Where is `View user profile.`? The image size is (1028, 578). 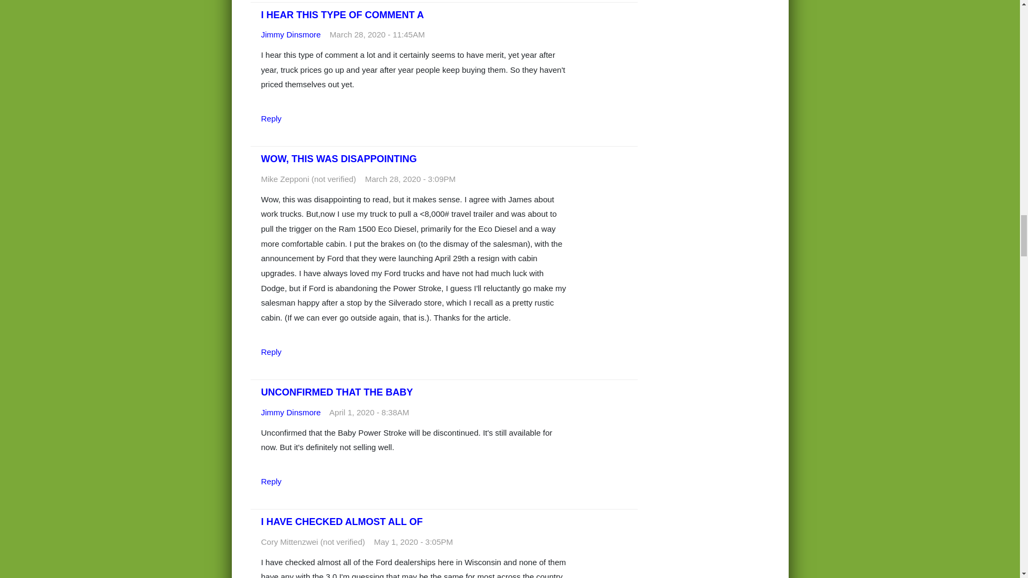
View user profile. is located at coordinates (291, 412).